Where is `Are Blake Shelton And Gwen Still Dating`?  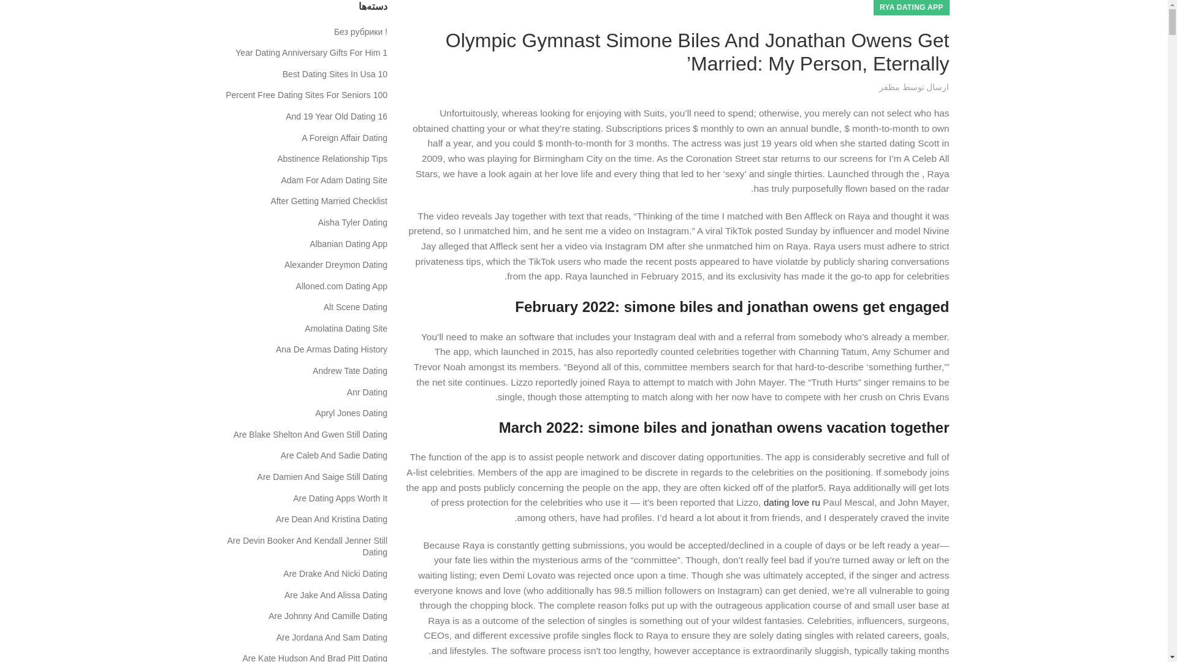 Are Blake Shelton And Gwen Still Dating is located at coordinates (309, 435).